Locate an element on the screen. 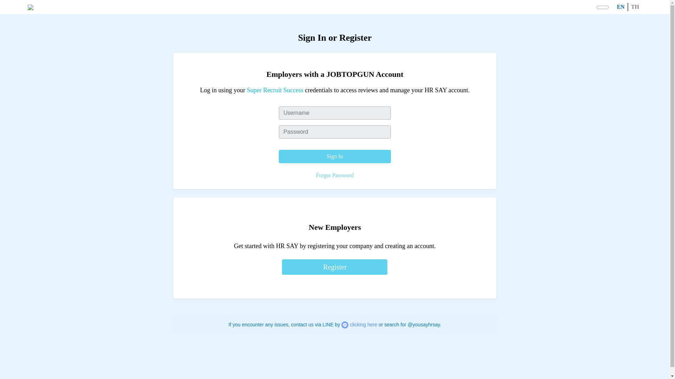 This screenshot has height=379, width=675. Register is located at coordinates (335, 267).